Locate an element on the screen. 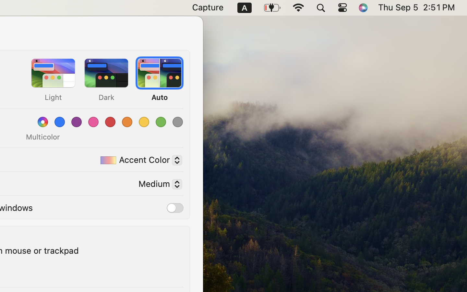  Accent Color is located at coordinates (139, 161).